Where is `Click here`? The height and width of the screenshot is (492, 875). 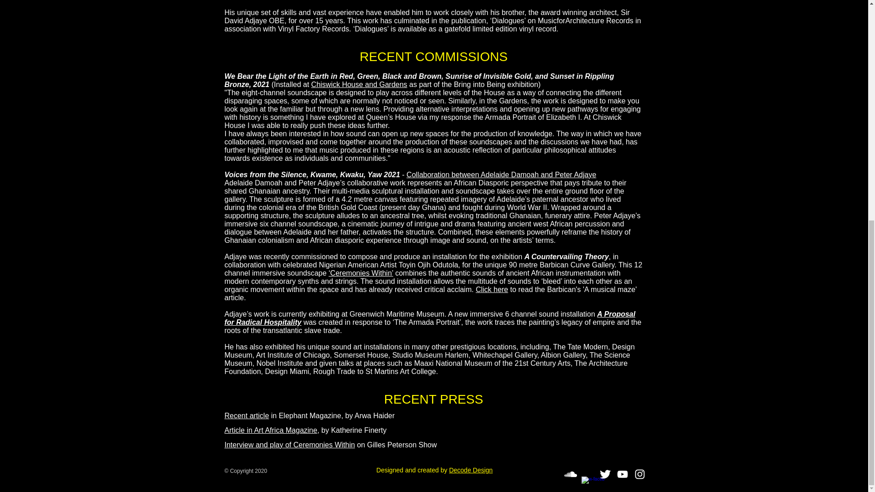 Click here is located at coordinates (492, 289).